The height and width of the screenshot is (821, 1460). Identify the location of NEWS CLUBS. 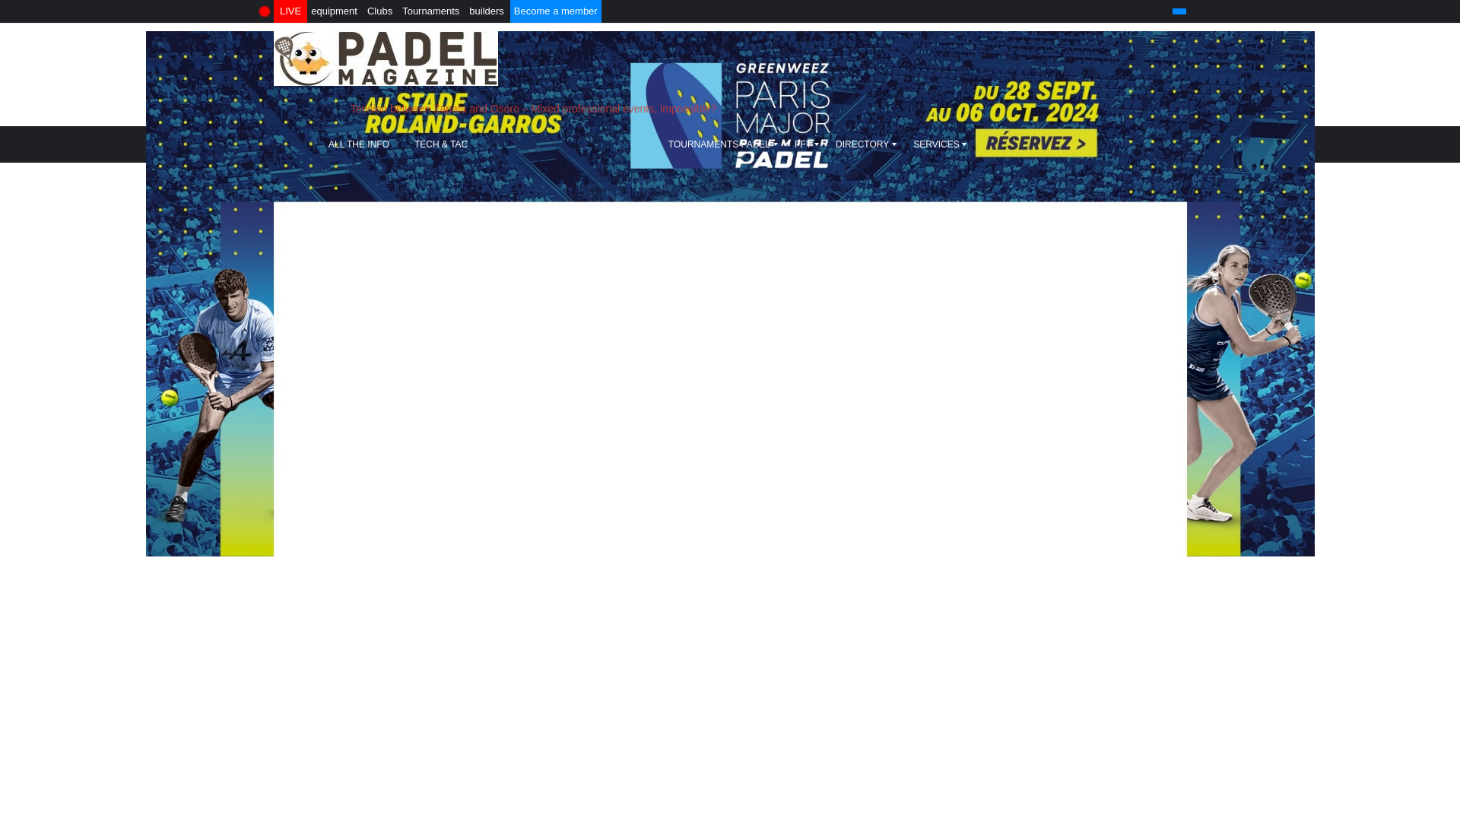
(619, 144).